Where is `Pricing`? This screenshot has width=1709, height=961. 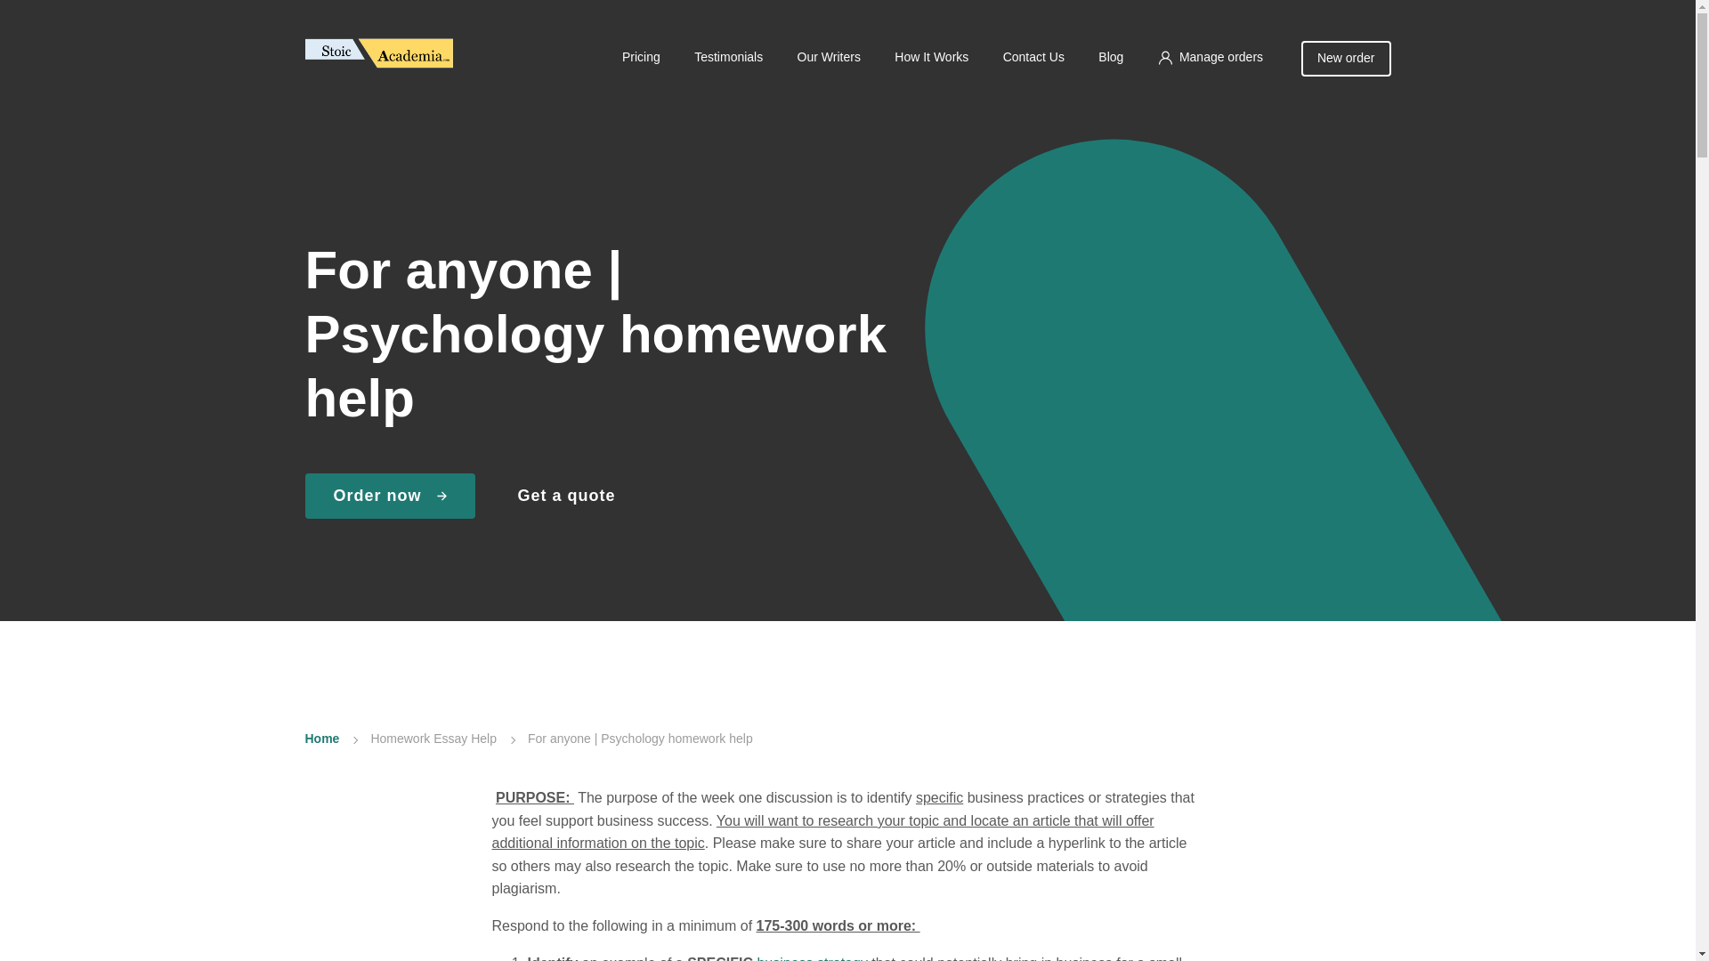 Pricing is located at coordinates (641, 57).